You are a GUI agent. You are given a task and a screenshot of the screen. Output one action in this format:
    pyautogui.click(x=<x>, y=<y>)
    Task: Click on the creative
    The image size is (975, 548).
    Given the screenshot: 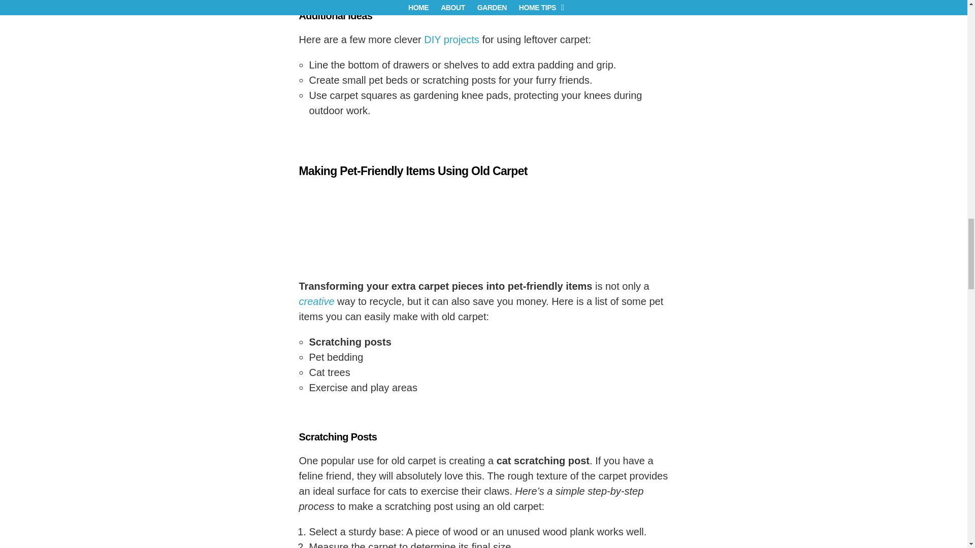 What is the action you would take?
    pyautogui.click(x=316, y=301)
    